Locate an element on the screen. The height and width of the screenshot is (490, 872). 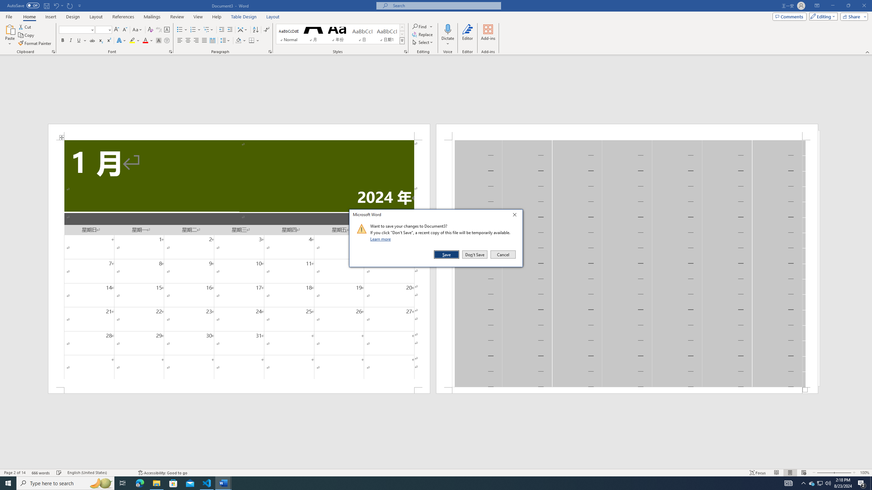
Microsoft Store is located at coordinates (173, 483).